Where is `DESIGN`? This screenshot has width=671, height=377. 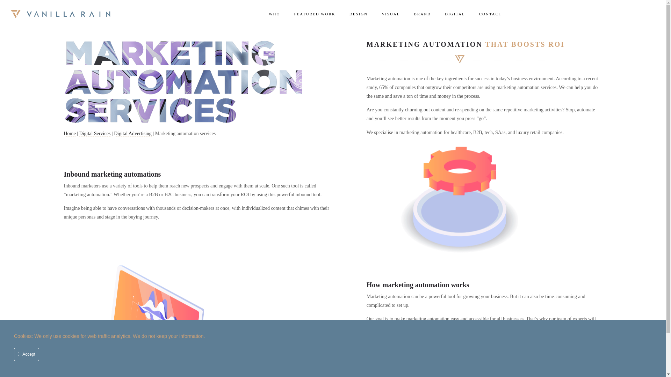
DESIGN is located at coordinates (358, 14).